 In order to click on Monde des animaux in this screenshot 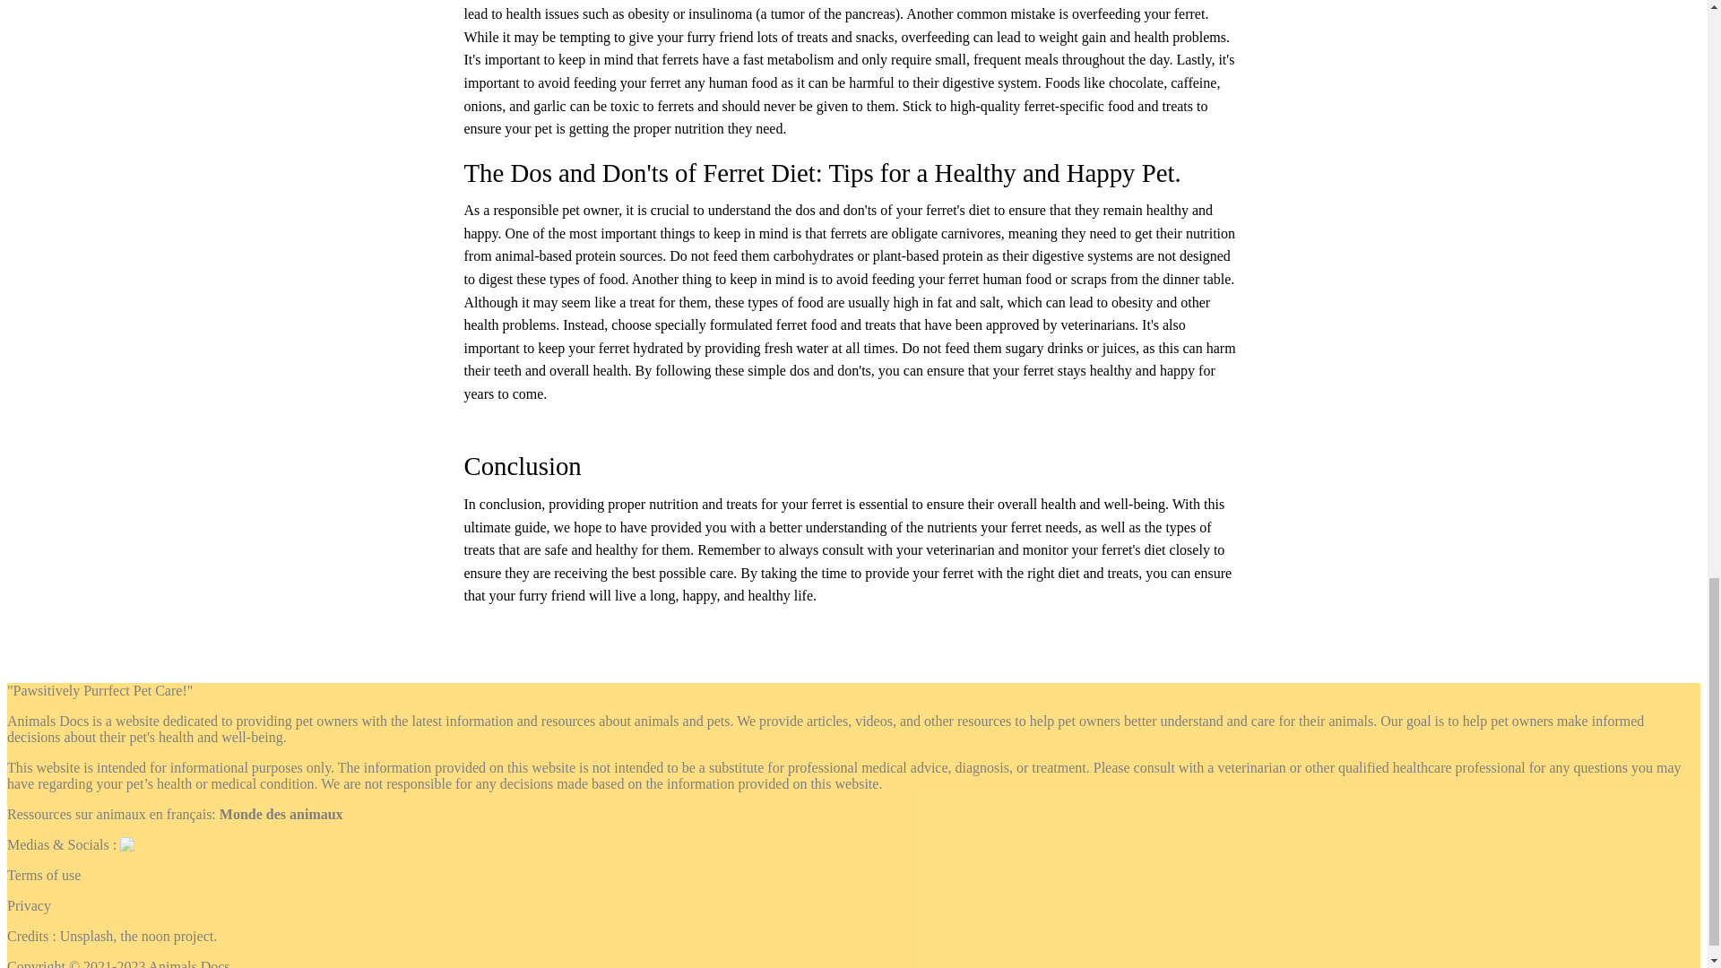, I will do `click(281, 814)`.